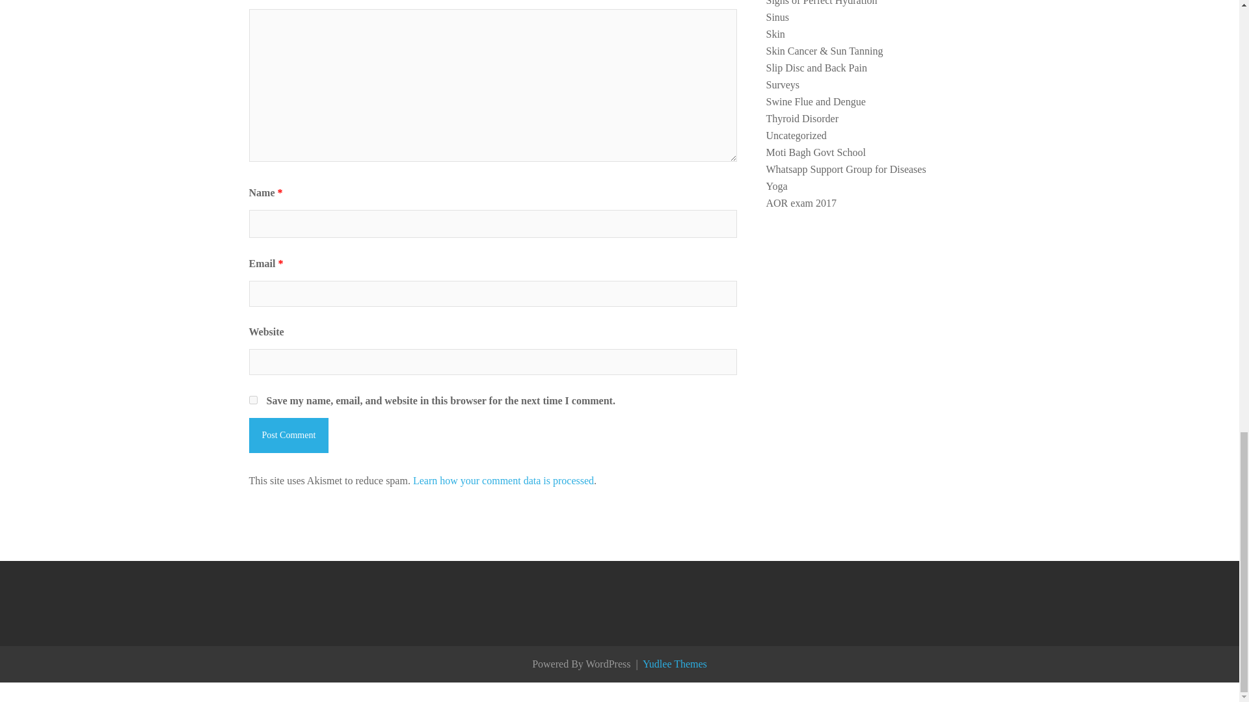 The image size is (1249, 702). Describe the element at coordinates (252, 400) in the screenshot. I see `yes` at that location.